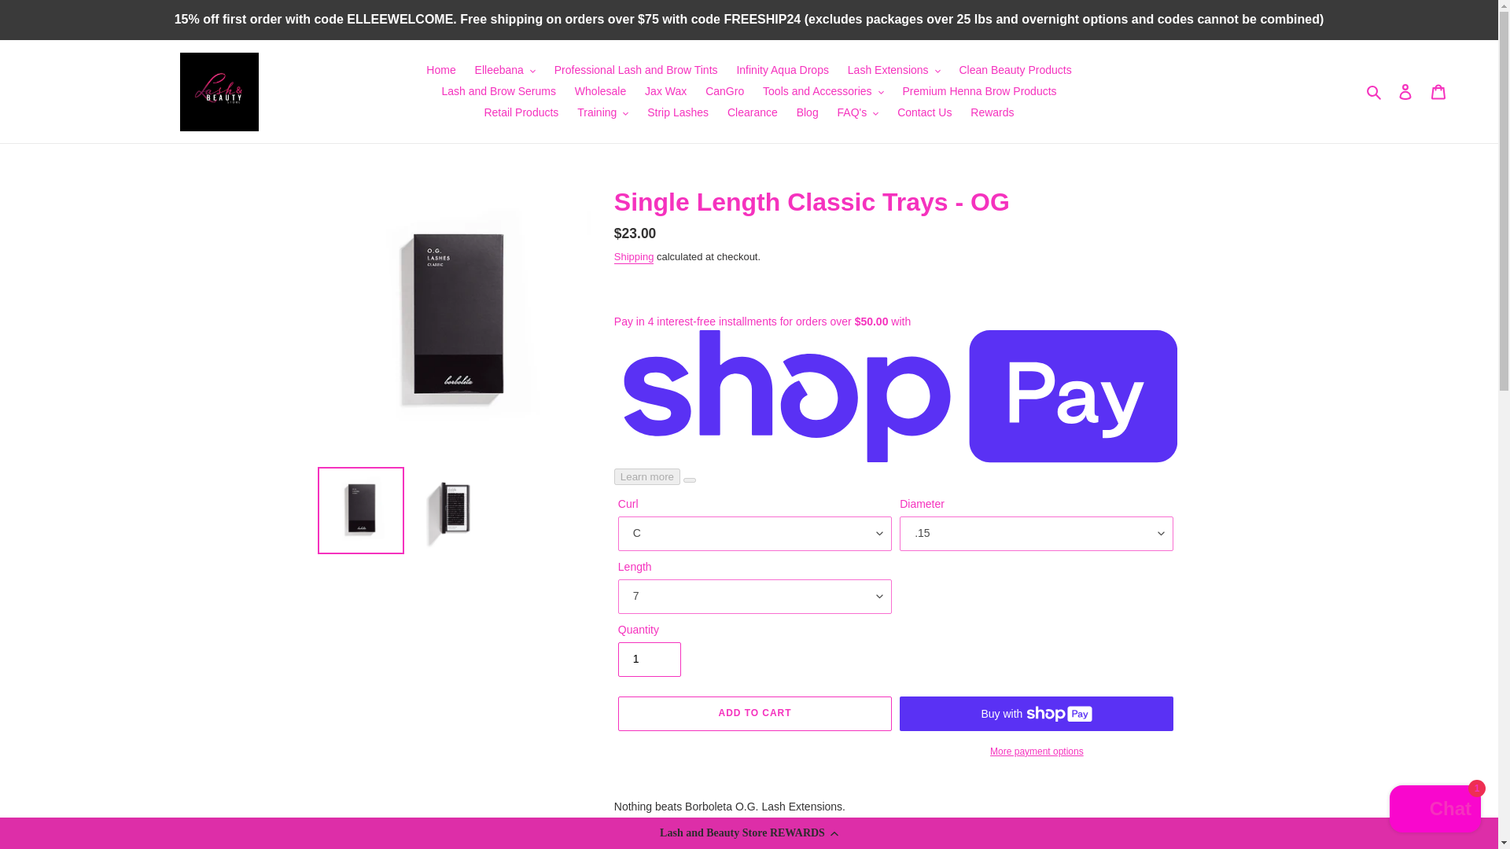  Describe the element at coordinates (521, 112) in the screenshot. I see `Retail Products` at that location.